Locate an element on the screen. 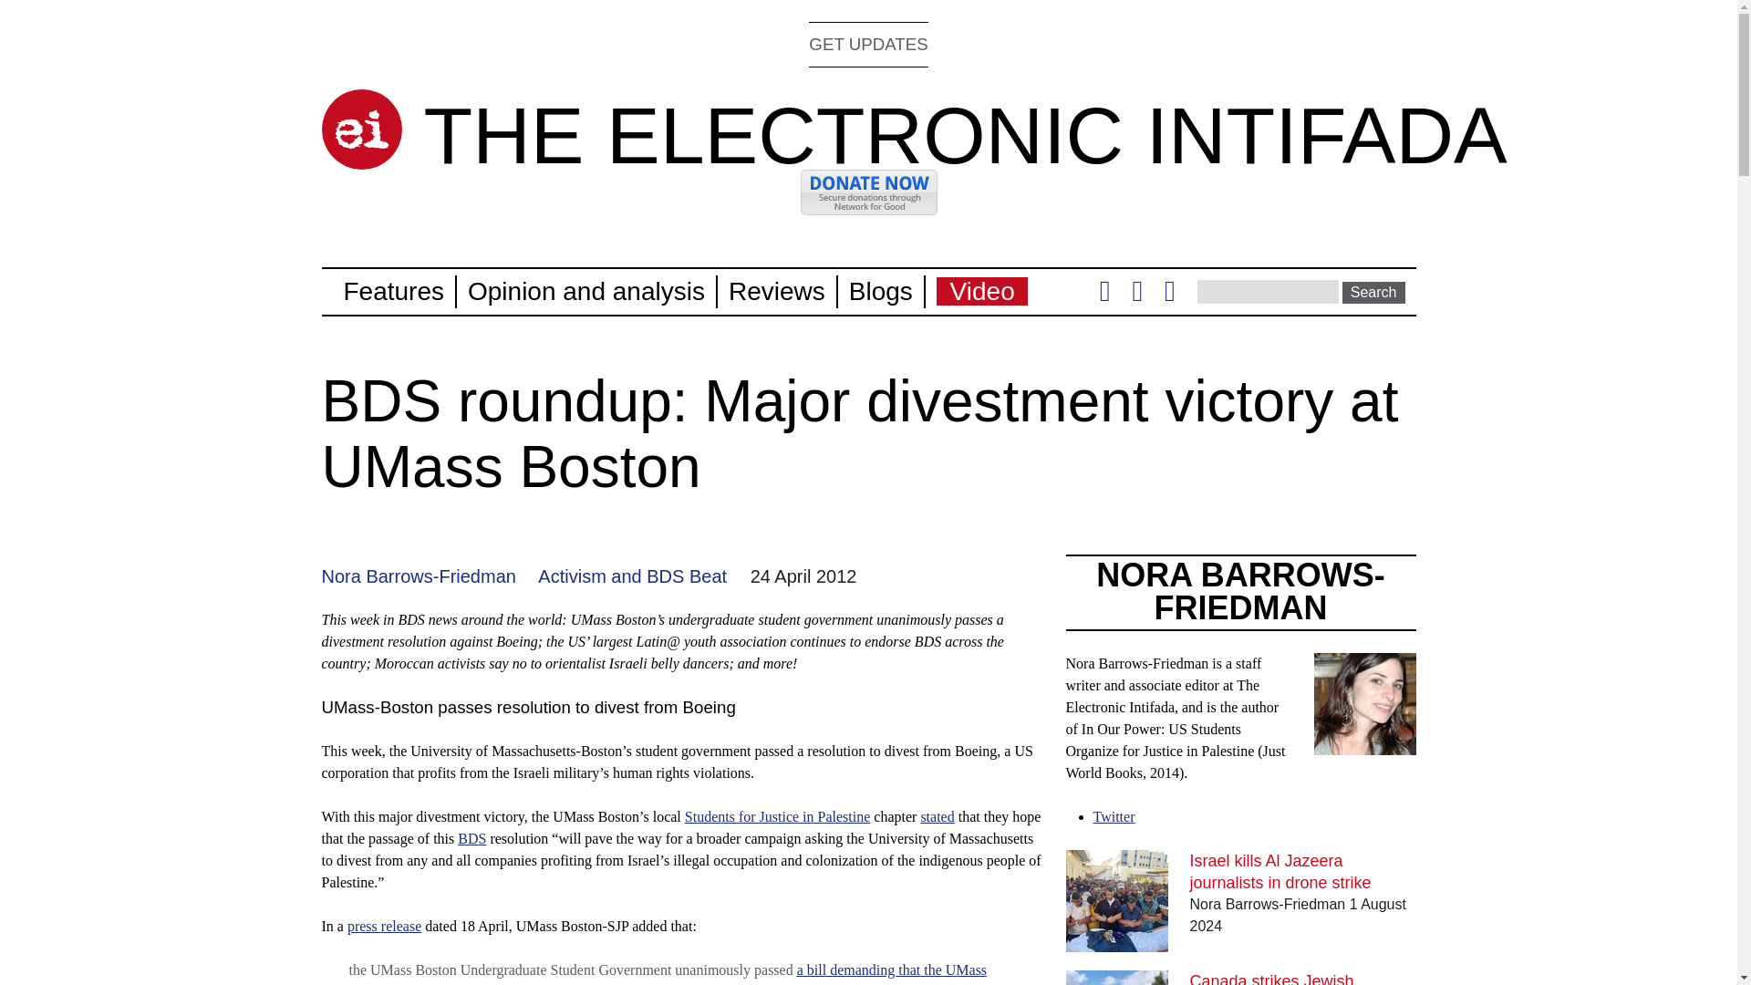  Nora Barrows-Friedman's picture is located at coordinates (1364, 743).